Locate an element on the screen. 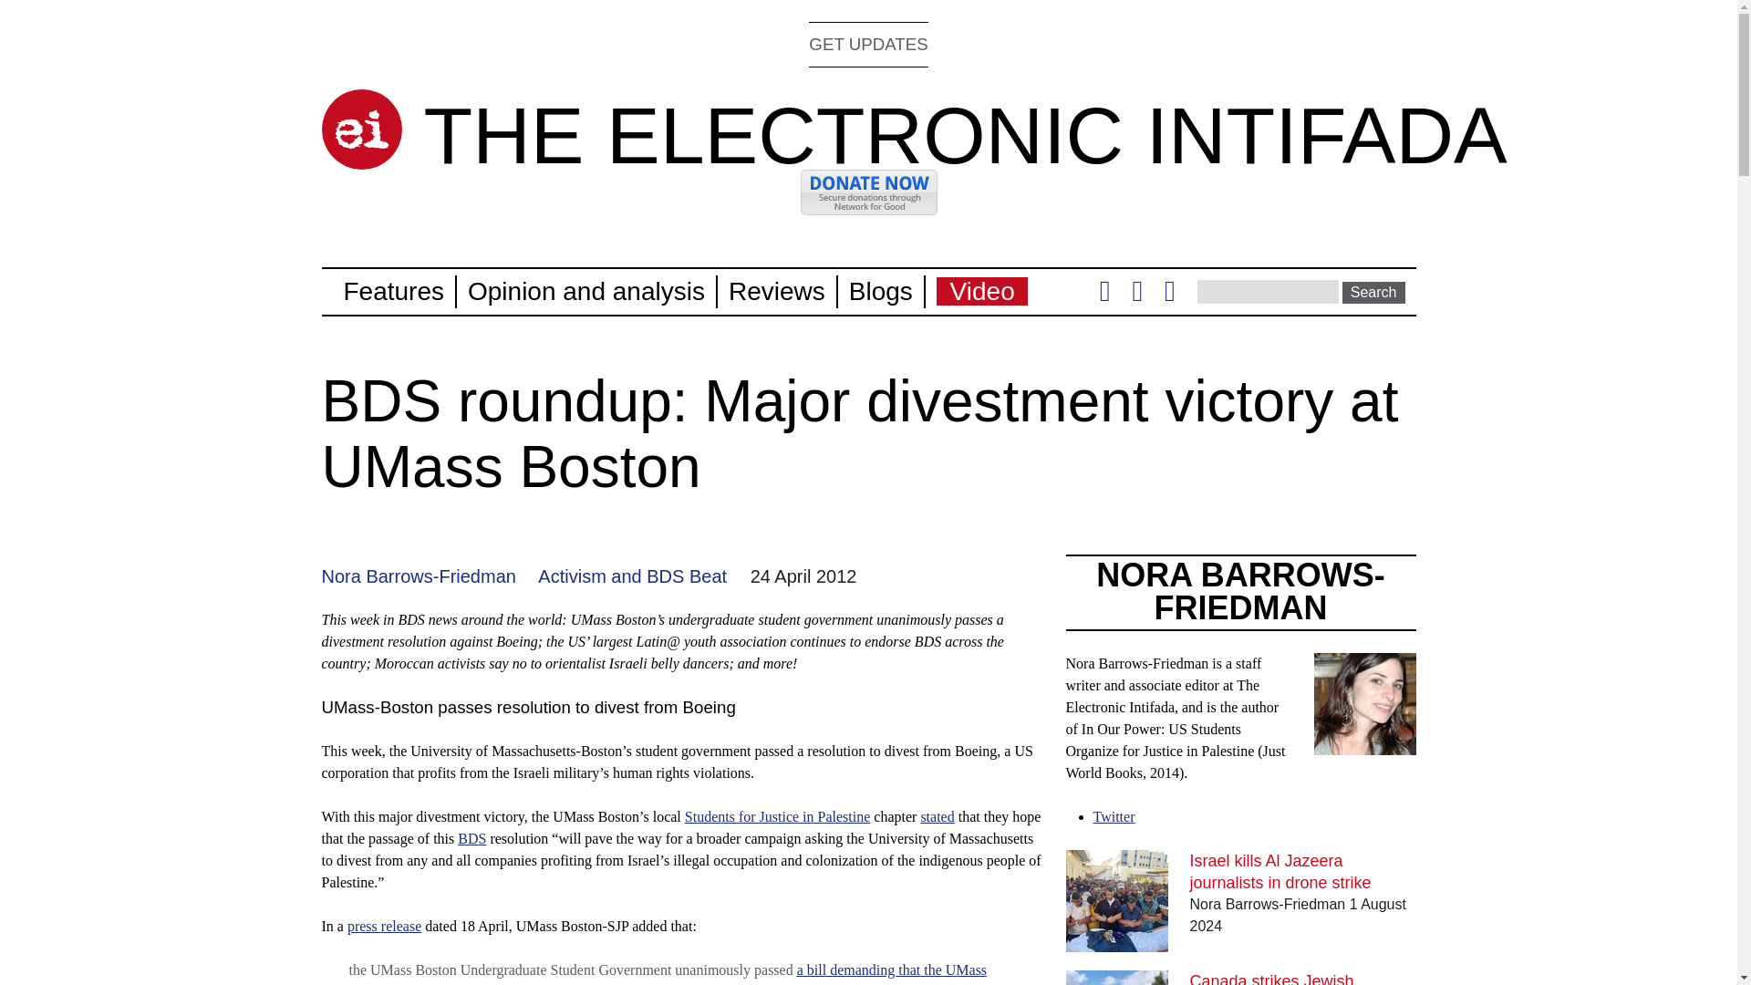  Nora Barrows-Friedman's picture is located at coordinates (1364, 743).